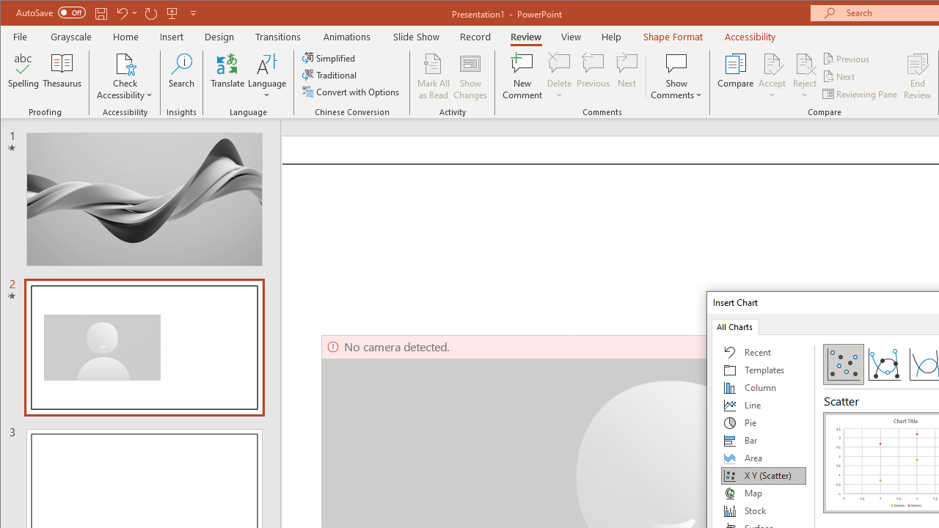 Image resolution: width=939 pixels, height=528 pixels. Describe the element at coordinates (125, 76) in the screenshot. I see `Check Accessibility` at that location.